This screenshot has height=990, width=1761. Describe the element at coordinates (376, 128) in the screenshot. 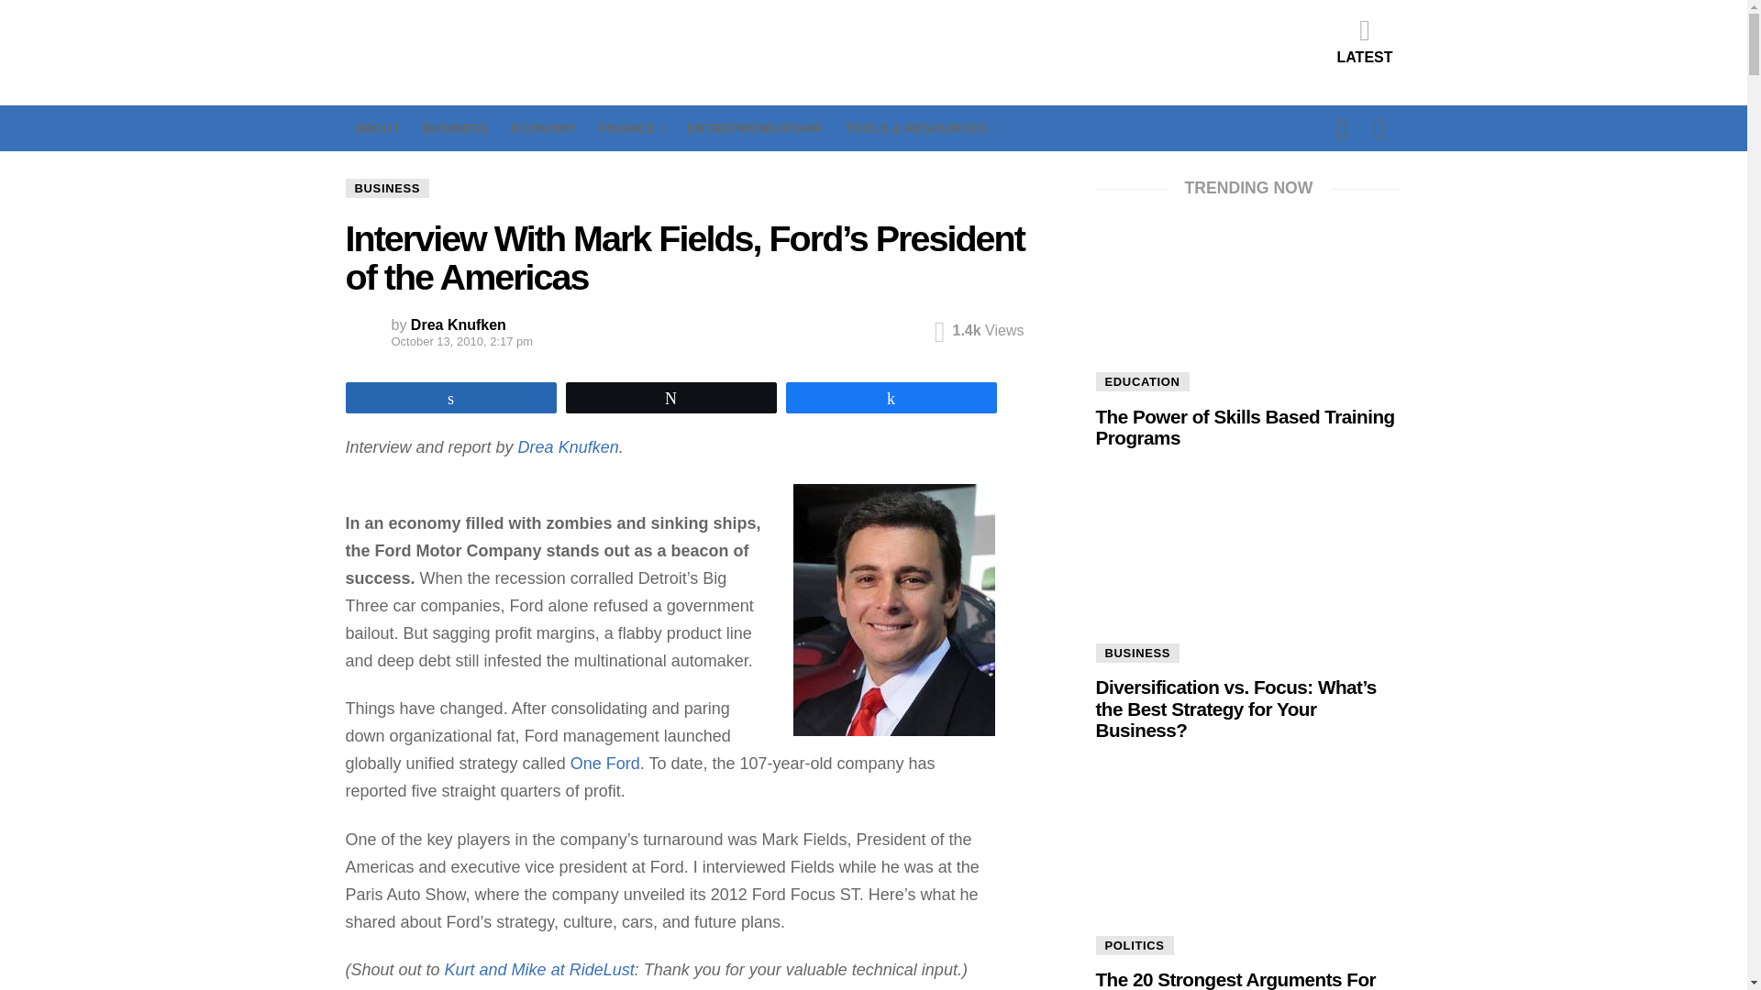

I see `ABOUT` at that location.